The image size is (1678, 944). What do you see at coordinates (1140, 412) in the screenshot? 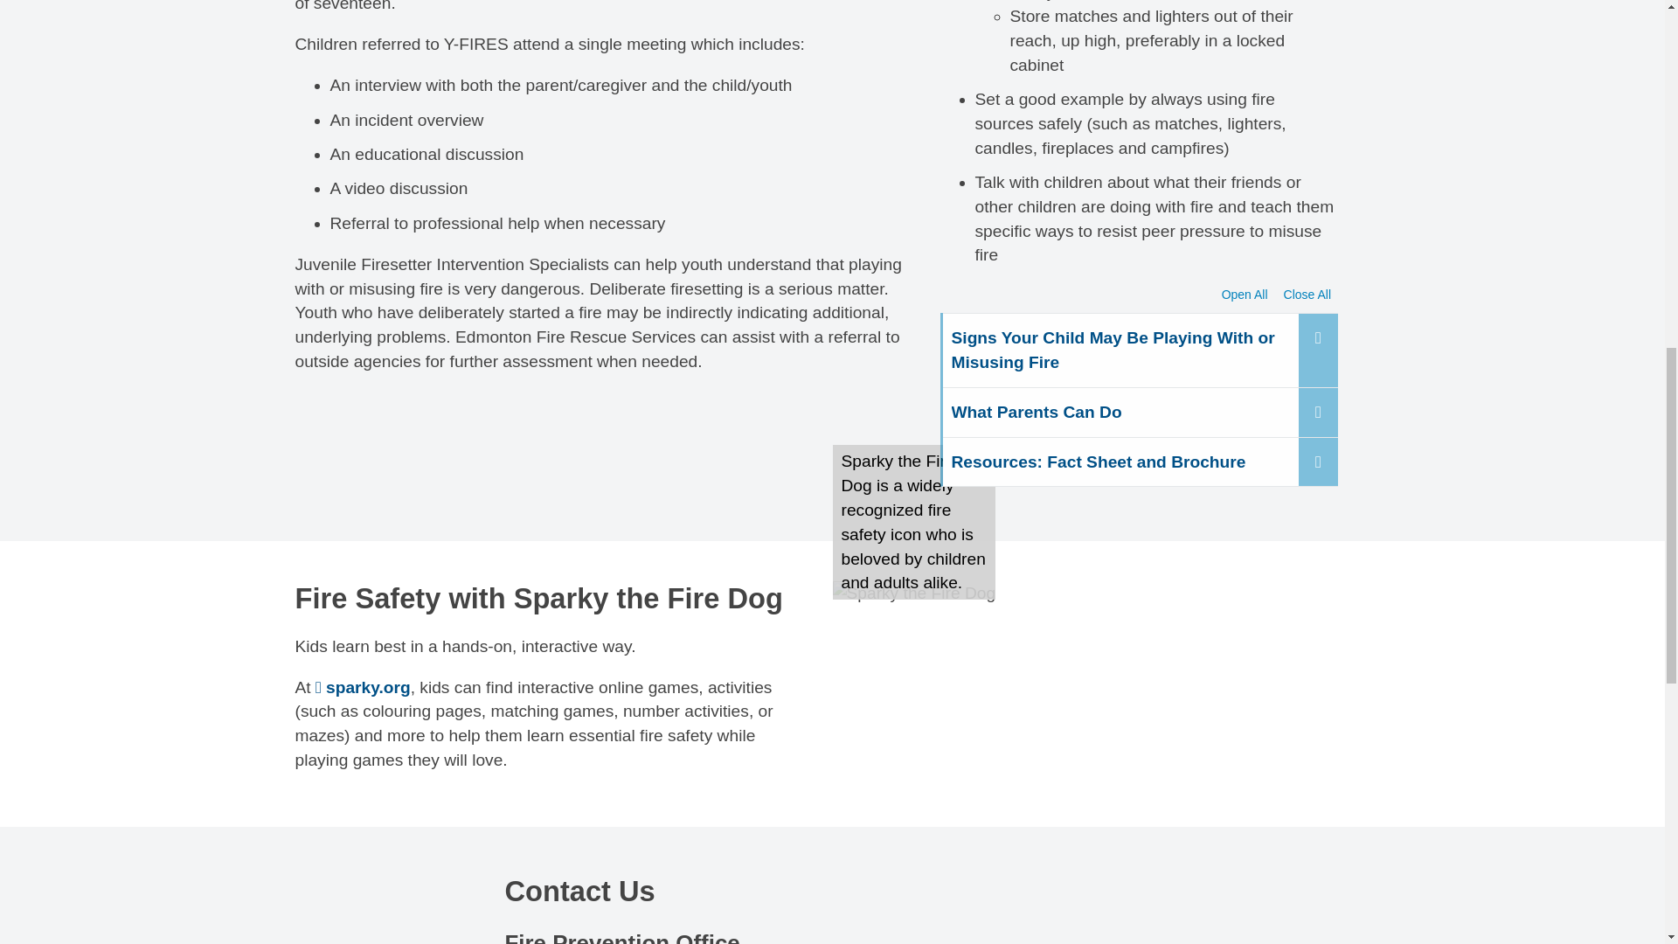
I see `What Parents Can Do` at bounding box center [1140, 412].